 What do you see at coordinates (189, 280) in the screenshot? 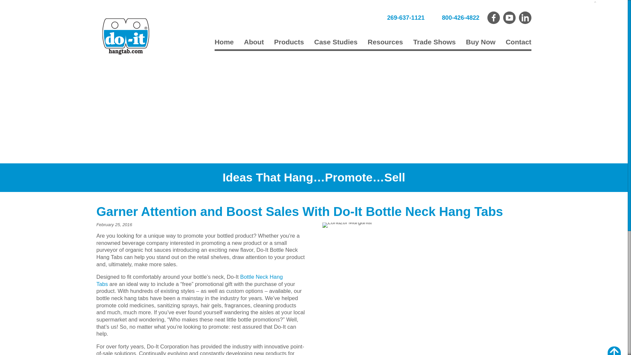
I see `Bottle Neck Hang Tabs` at bounding box center [189, 280].